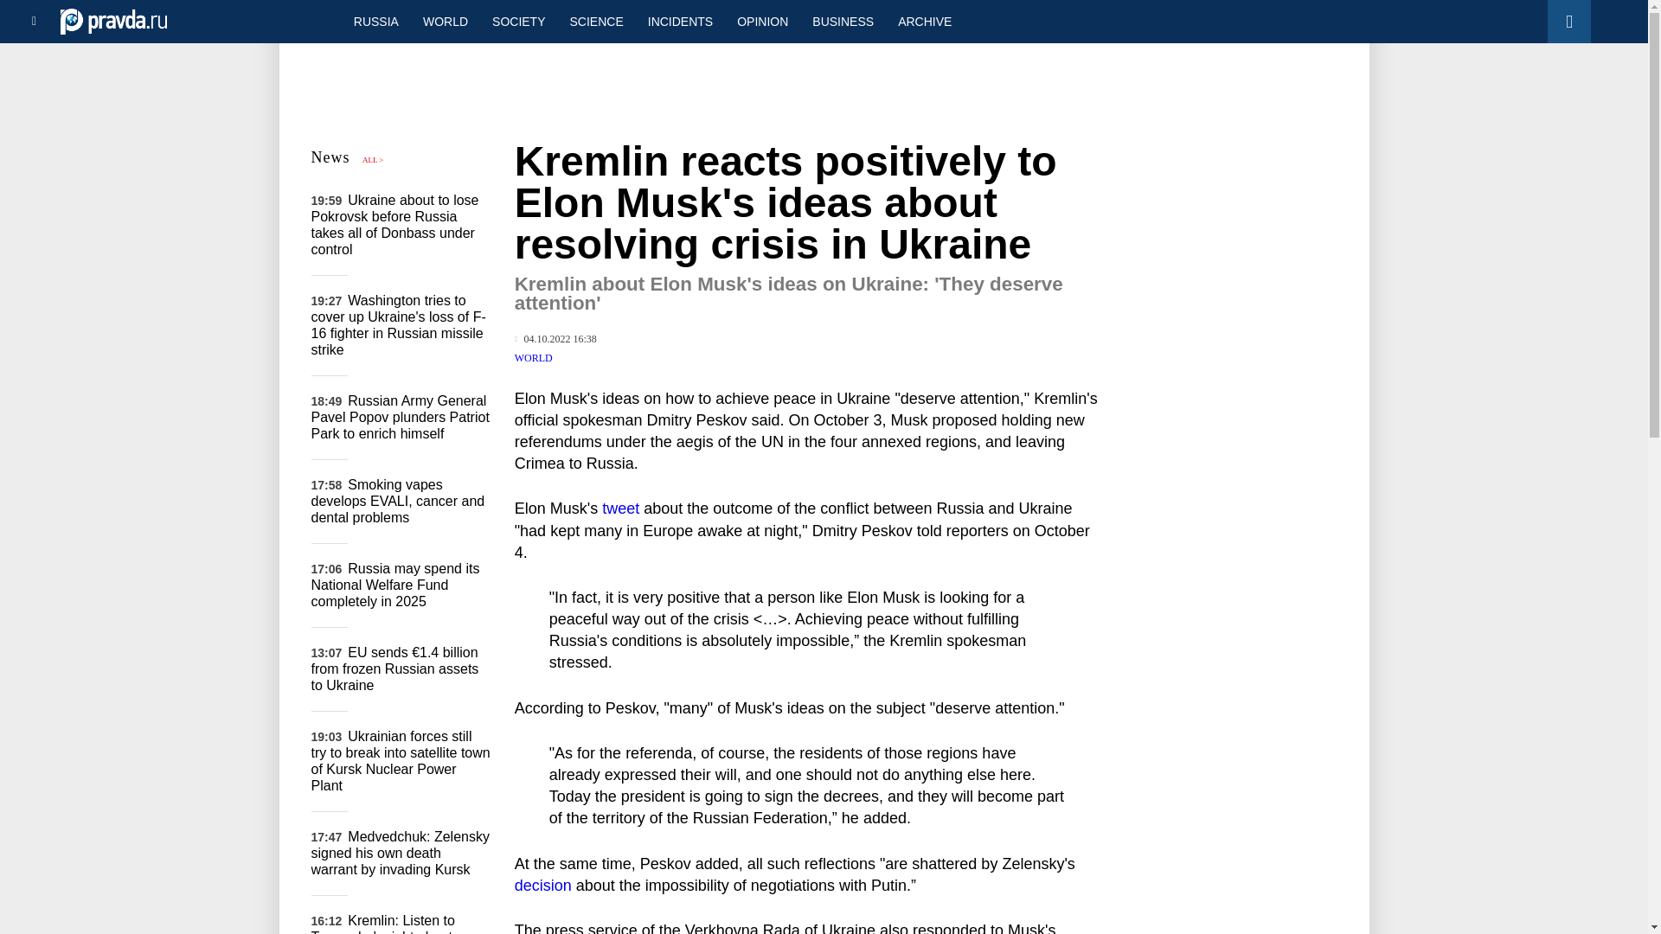  Describe the element at coordinates (597, 21) in the screenshot. I see `SCIENCE` at that location.